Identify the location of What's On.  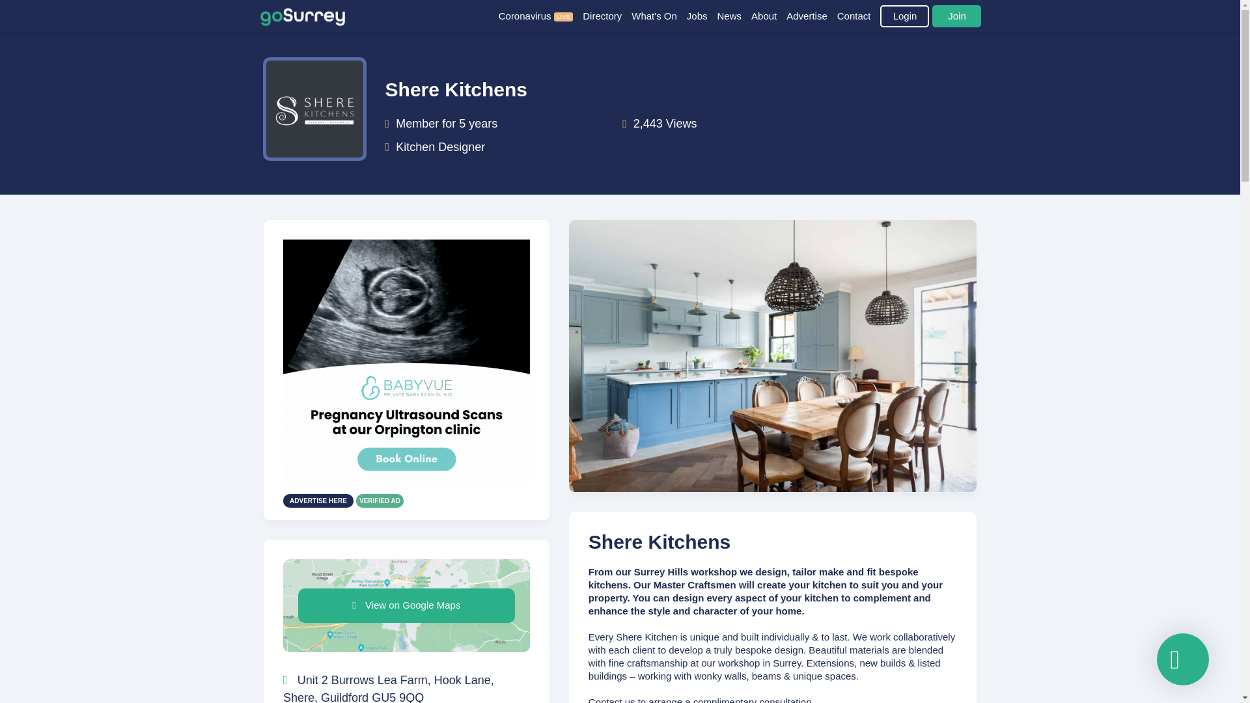
(659, 16).